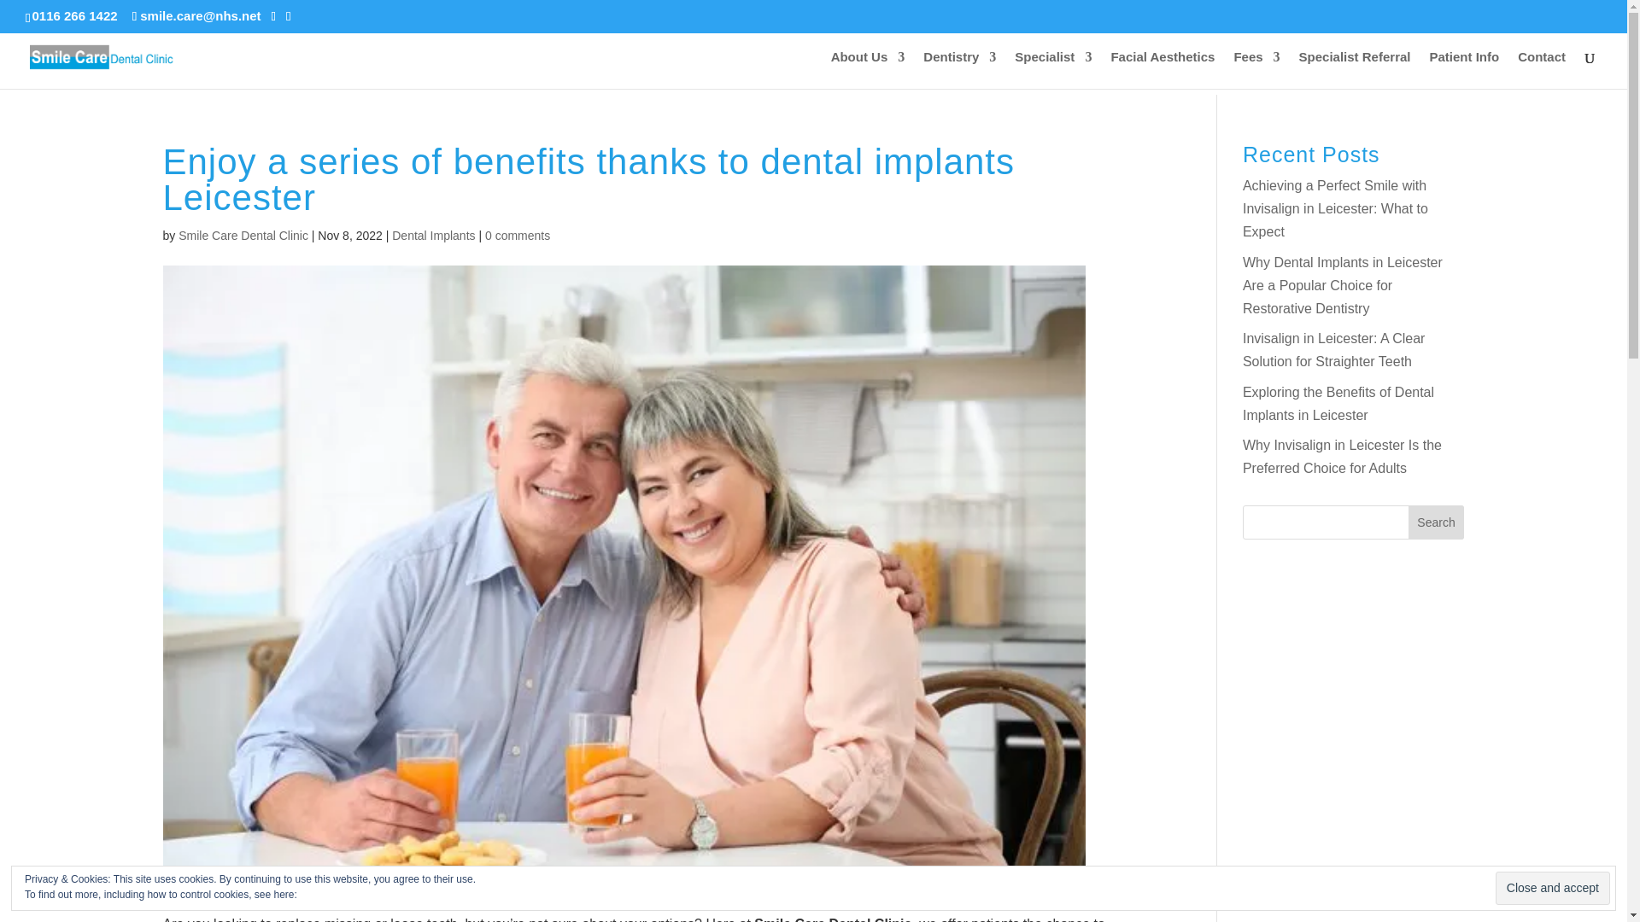 This screenshot has height=922, width=1640. I want to click on Contact, so click(1542, 70).